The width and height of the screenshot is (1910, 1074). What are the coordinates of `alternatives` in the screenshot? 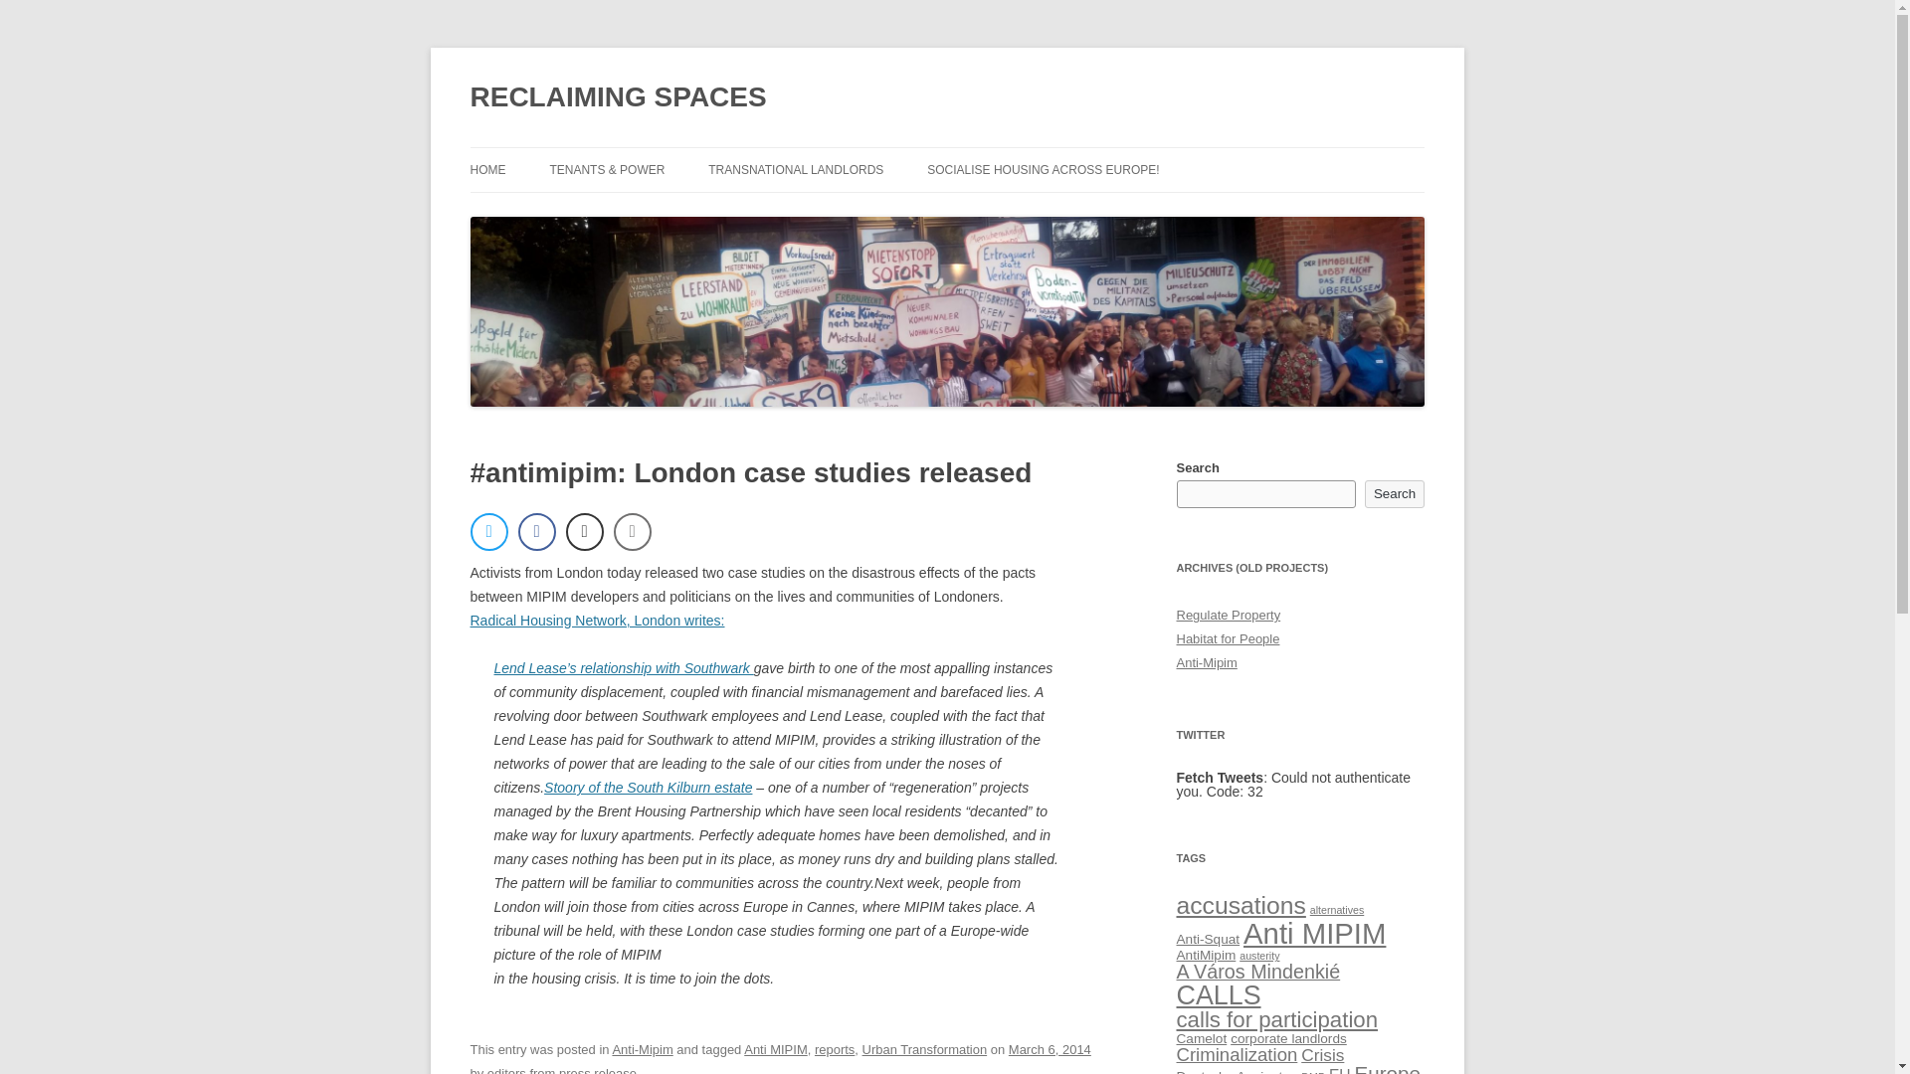 It's located at (1337, 910).